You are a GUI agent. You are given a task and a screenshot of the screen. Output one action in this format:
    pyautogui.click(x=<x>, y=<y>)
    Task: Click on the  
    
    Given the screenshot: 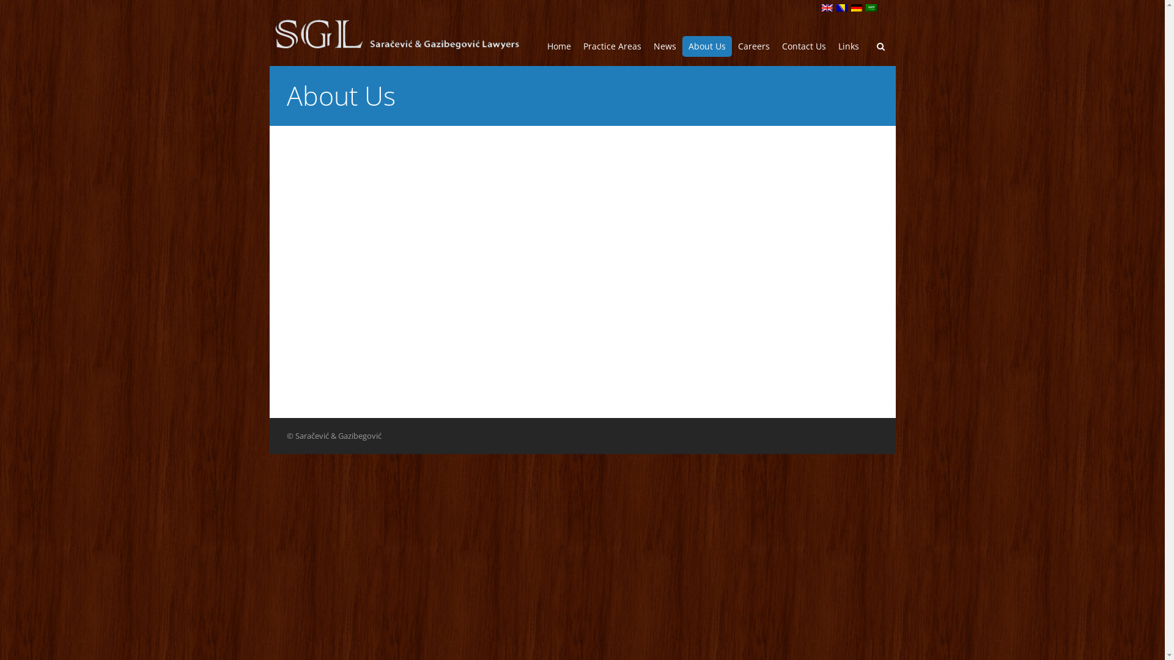 What is the action you would take?
    pyautogui.click(x=829, y=9)
    